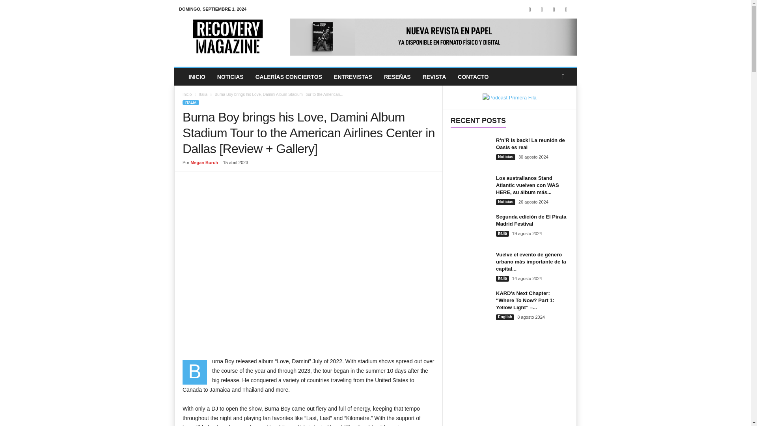 The height and width of the screenshot is (426, 757). I want to click on Ver todas las publicaciones en Italia, so click(203, 95).